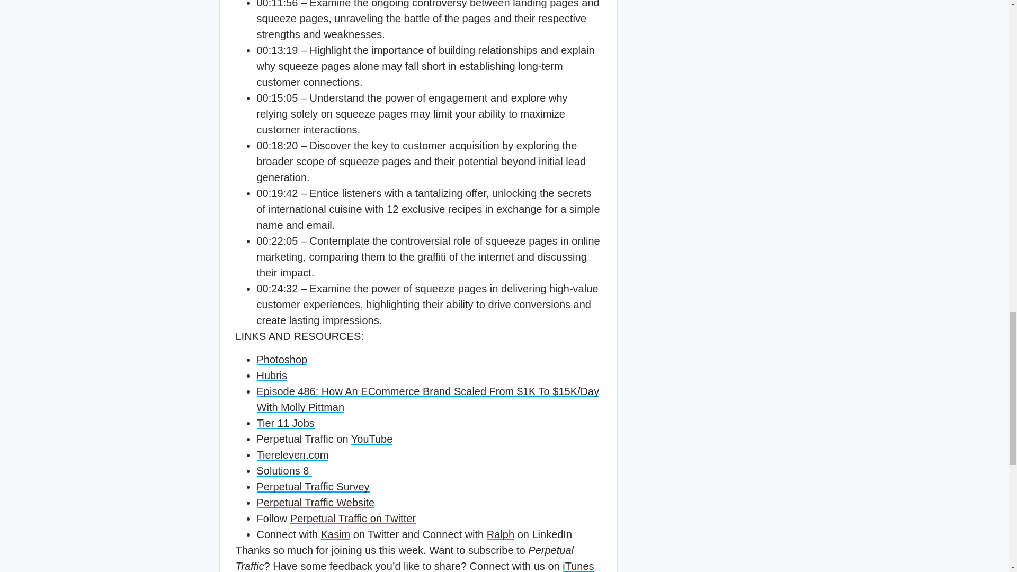  Describe the element at coordinates (501, 534) in the screenshot. I see `Ralph` at that location.